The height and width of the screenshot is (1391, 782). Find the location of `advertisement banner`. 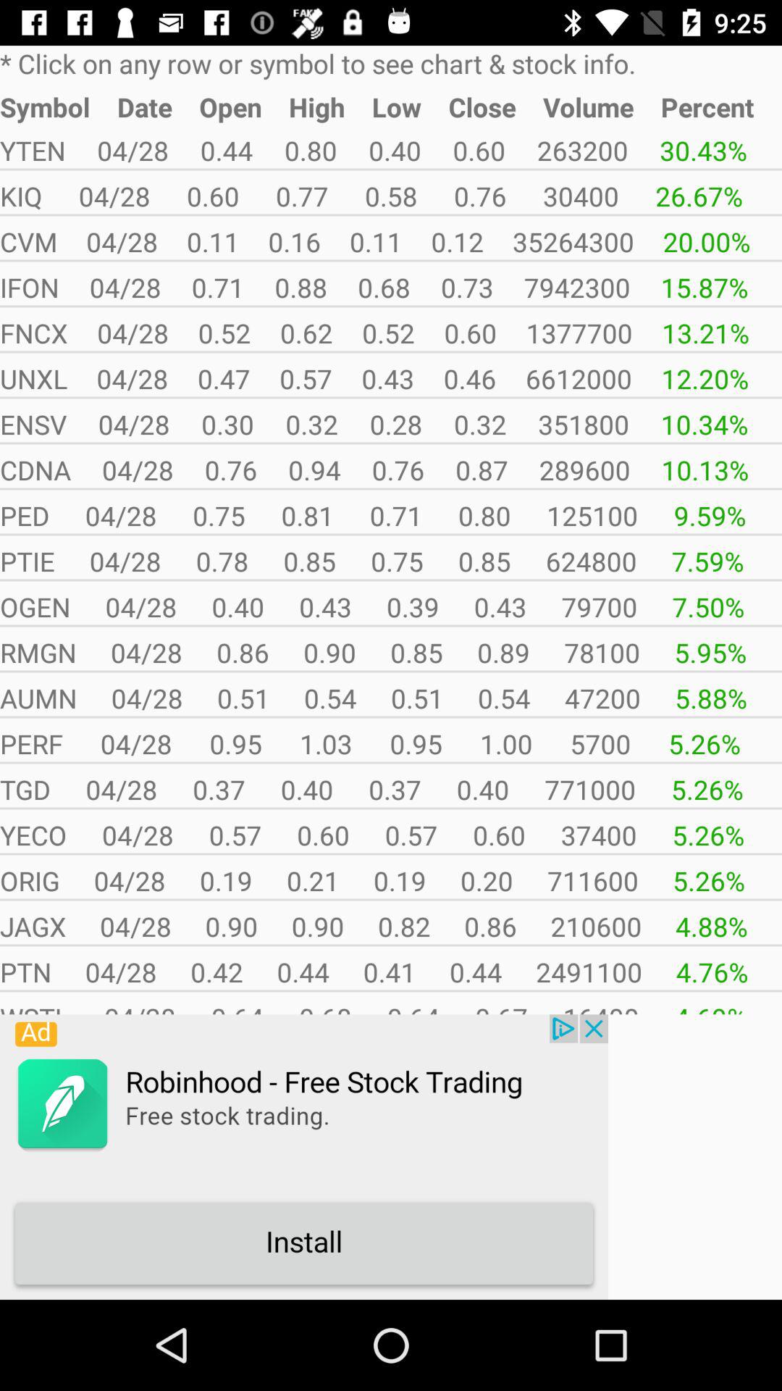

advertisement banner is located at coordinates (304, 1157).